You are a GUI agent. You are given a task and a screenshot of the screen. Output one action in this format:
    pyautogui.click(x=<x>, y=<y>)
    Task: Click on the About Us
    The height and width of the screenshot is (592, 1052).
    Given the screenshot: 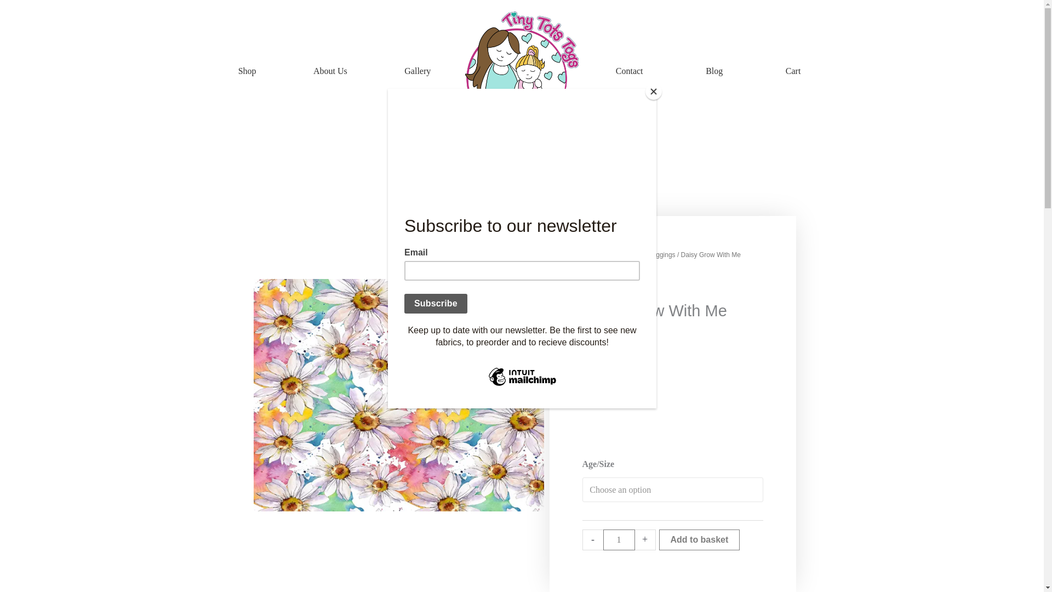 What is the action you would take?
    pyautogui.click(x=330, y=71)
    